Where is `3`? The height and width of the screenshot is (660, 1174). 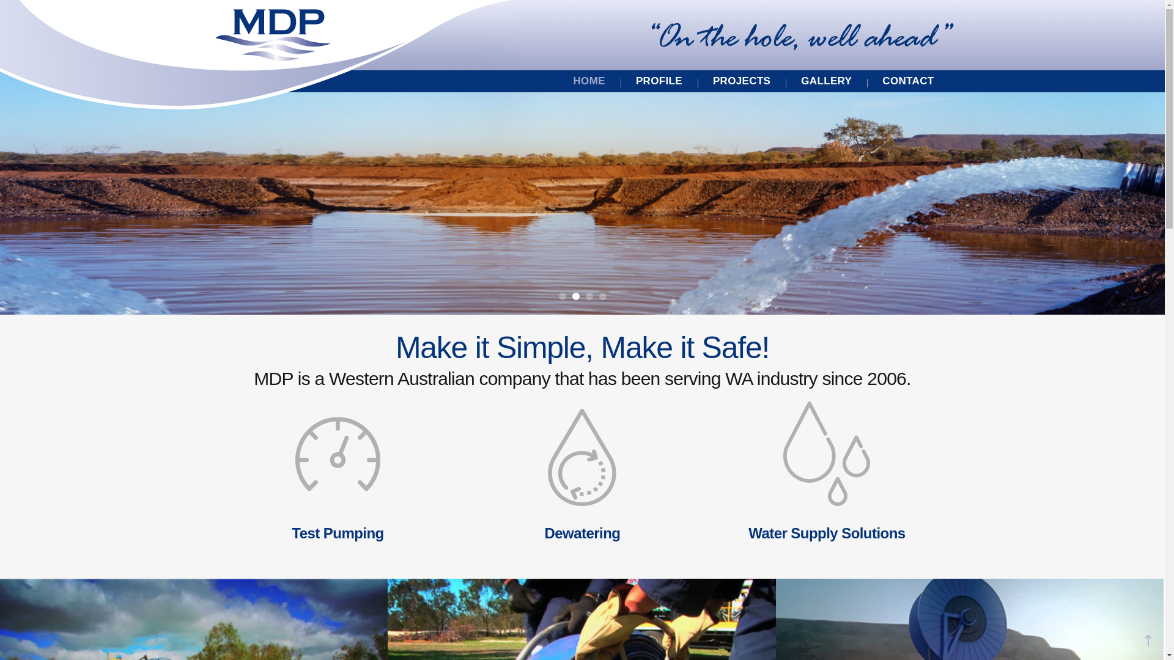
3 is located at coordinates (589, 296).